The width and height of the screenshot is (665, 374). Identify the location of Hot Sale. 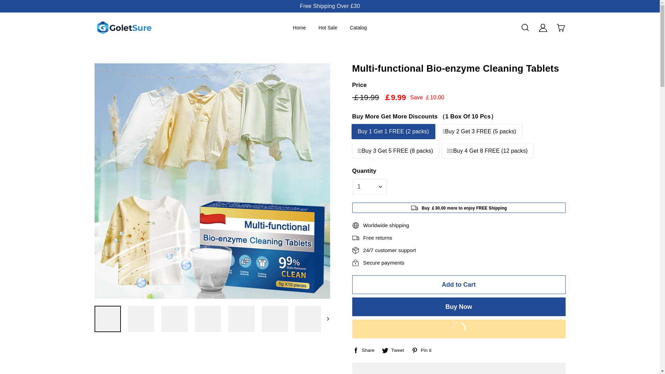
(328, 27).